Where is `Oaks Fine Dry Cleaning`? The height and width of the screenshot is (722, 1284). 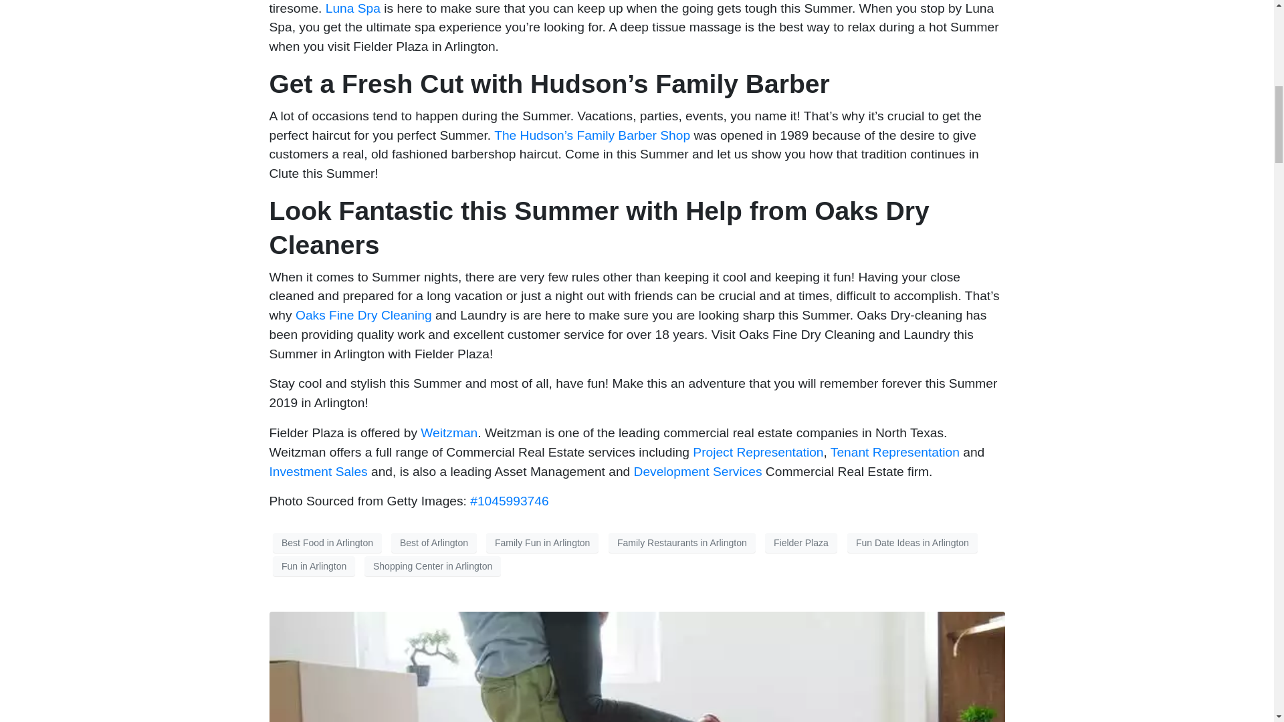 Oaks Fine Dry Cleaning is located at coordinates (363, 315).